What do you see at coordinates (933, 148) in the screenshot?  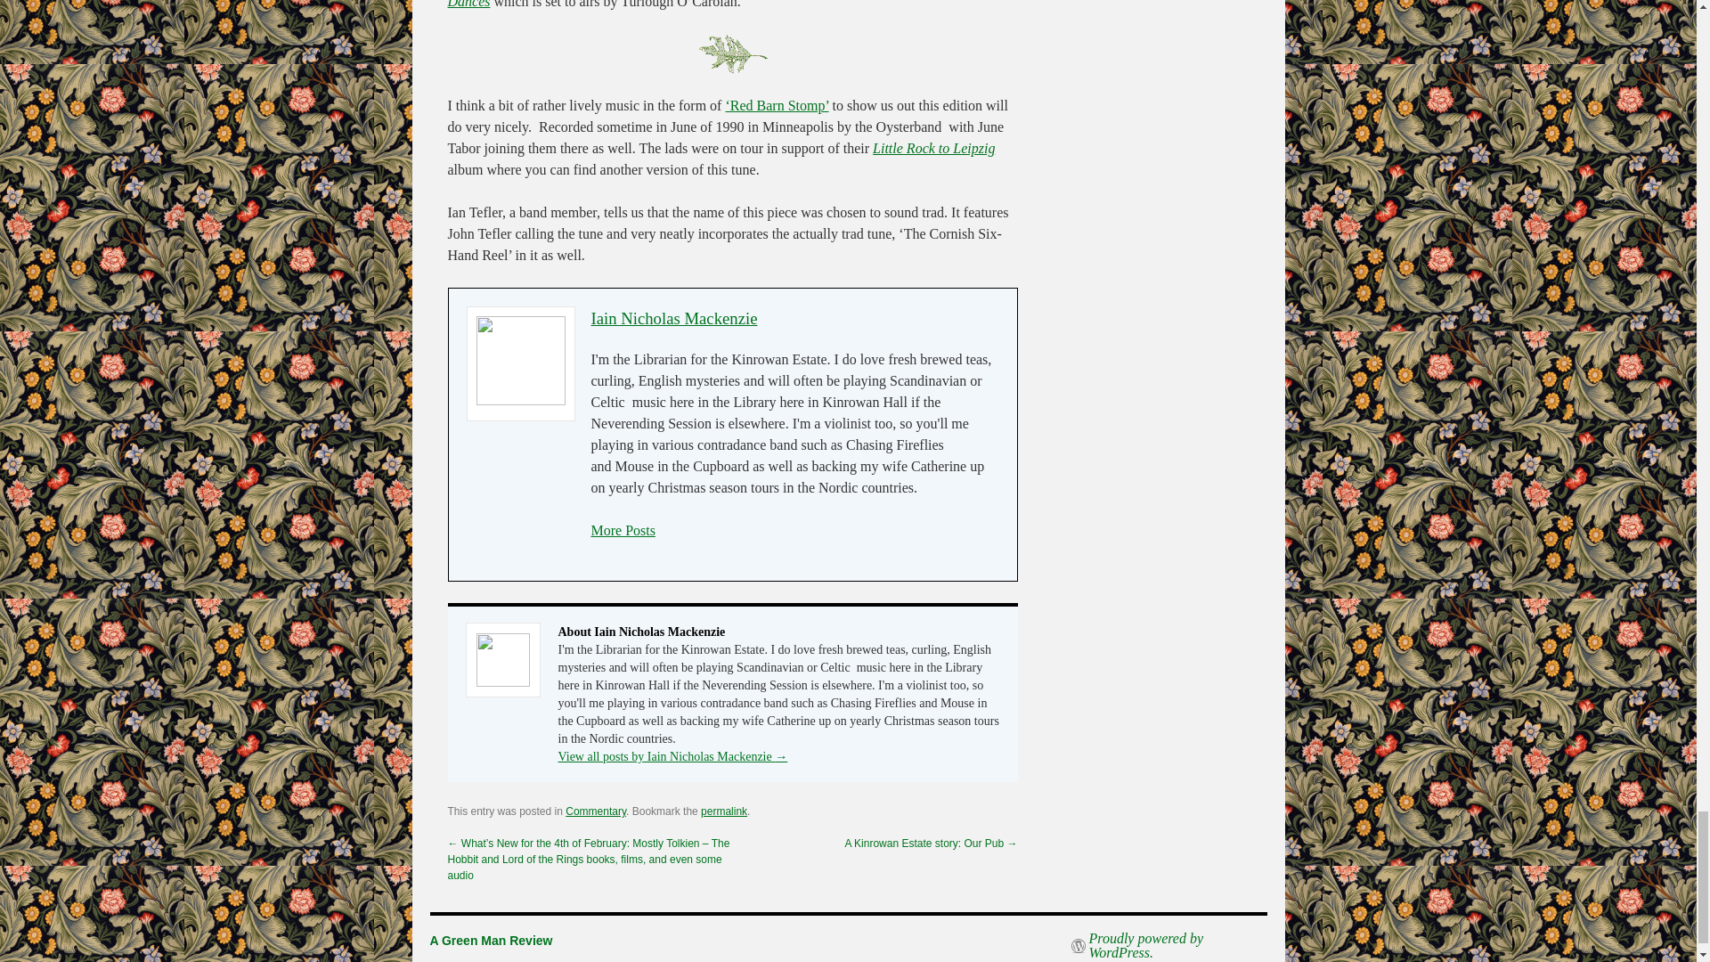 I see `Little Rock to Leipzig` at bounding box center [933, 148].